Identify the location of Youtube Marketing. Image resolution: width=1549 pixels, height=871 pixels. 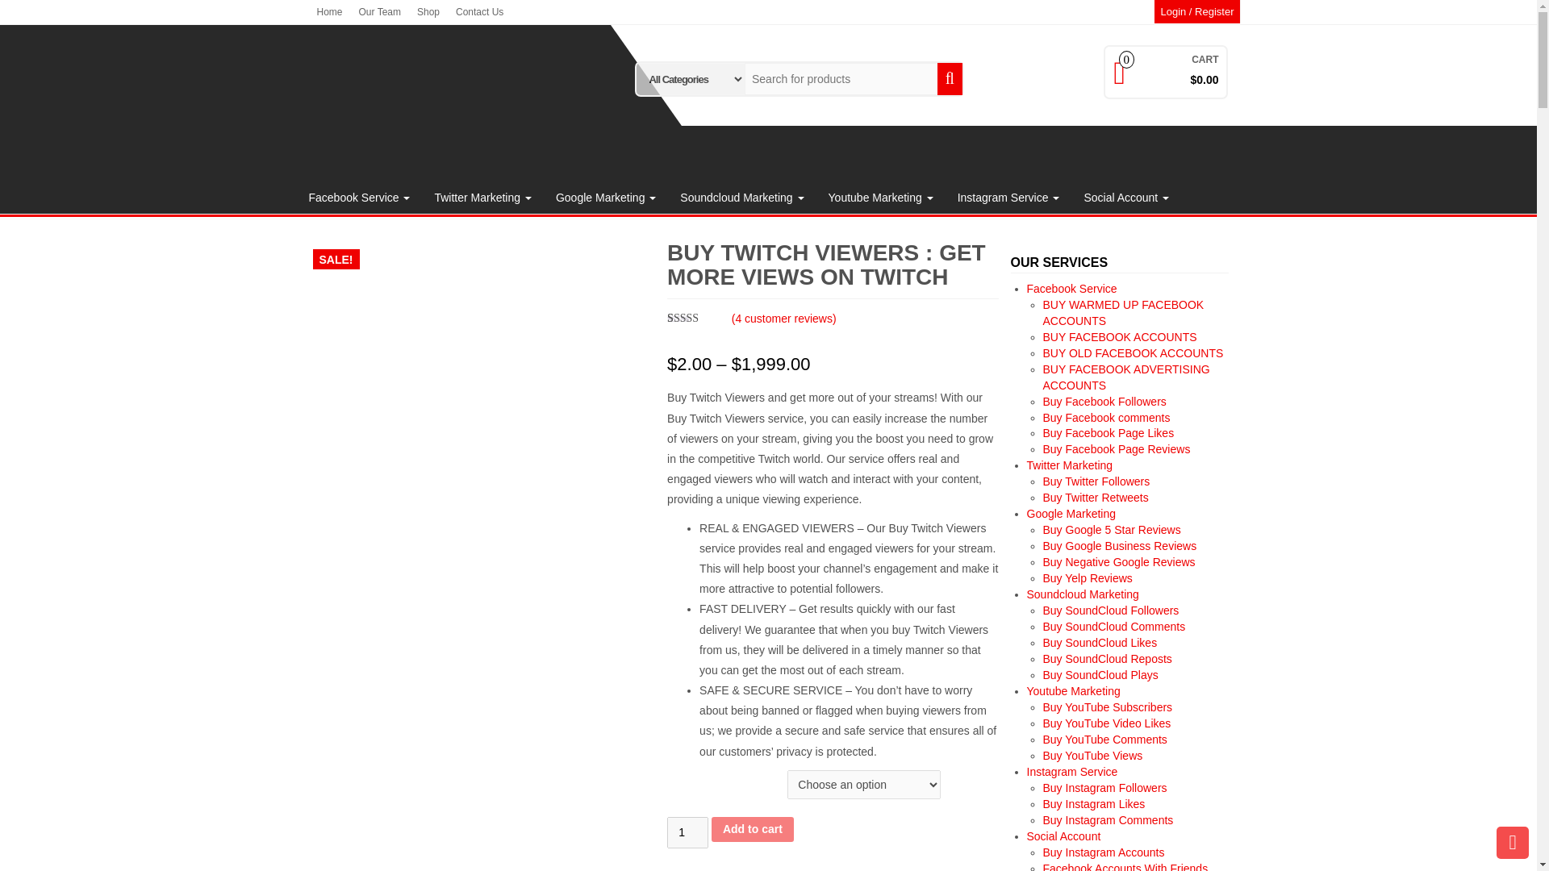
(880, 197).